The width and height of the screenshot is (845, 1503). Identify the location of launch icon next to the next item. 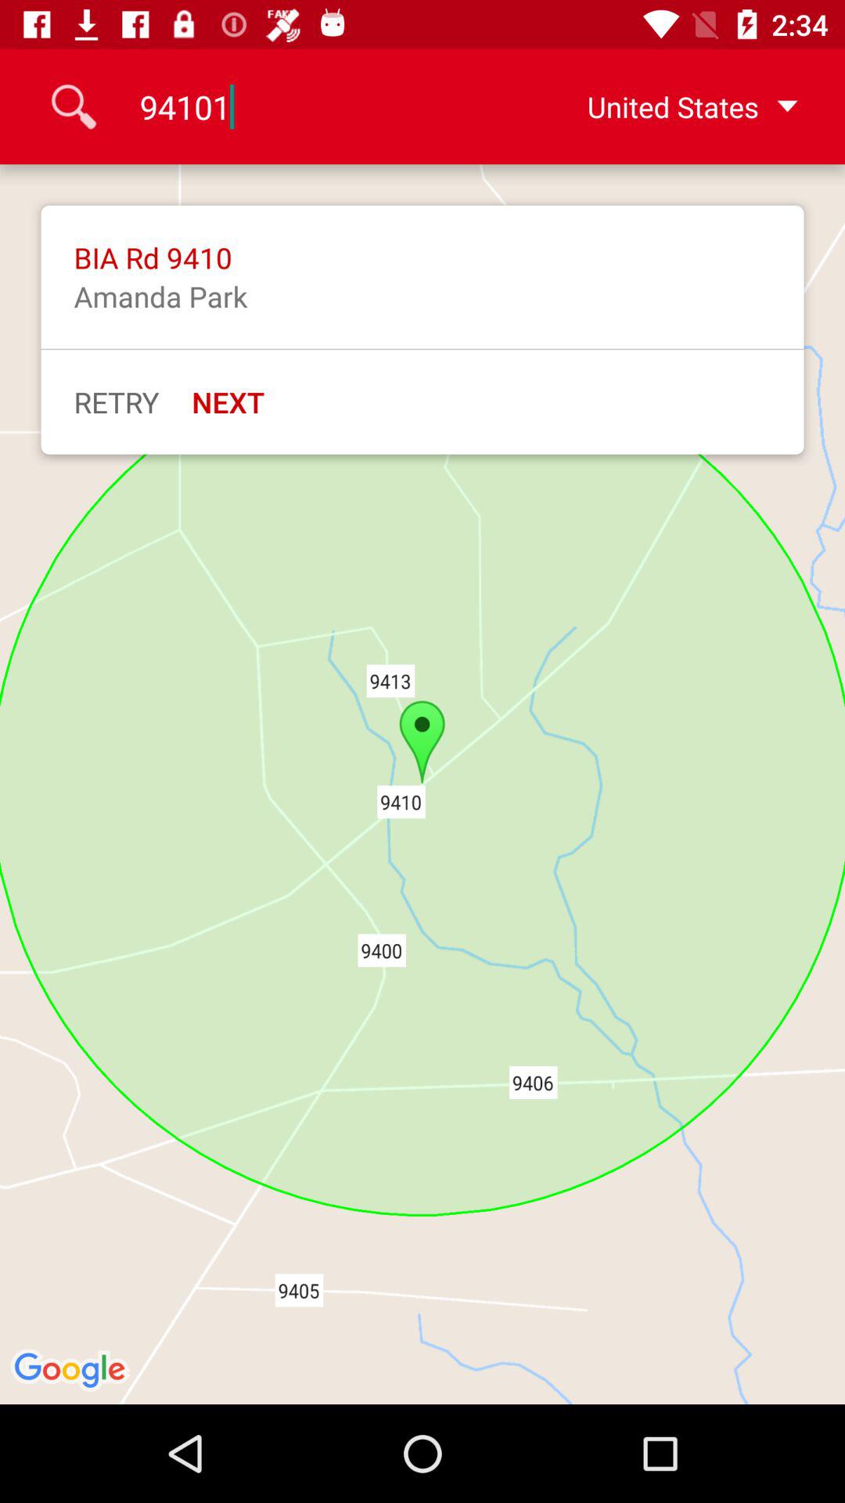
(116, 402).